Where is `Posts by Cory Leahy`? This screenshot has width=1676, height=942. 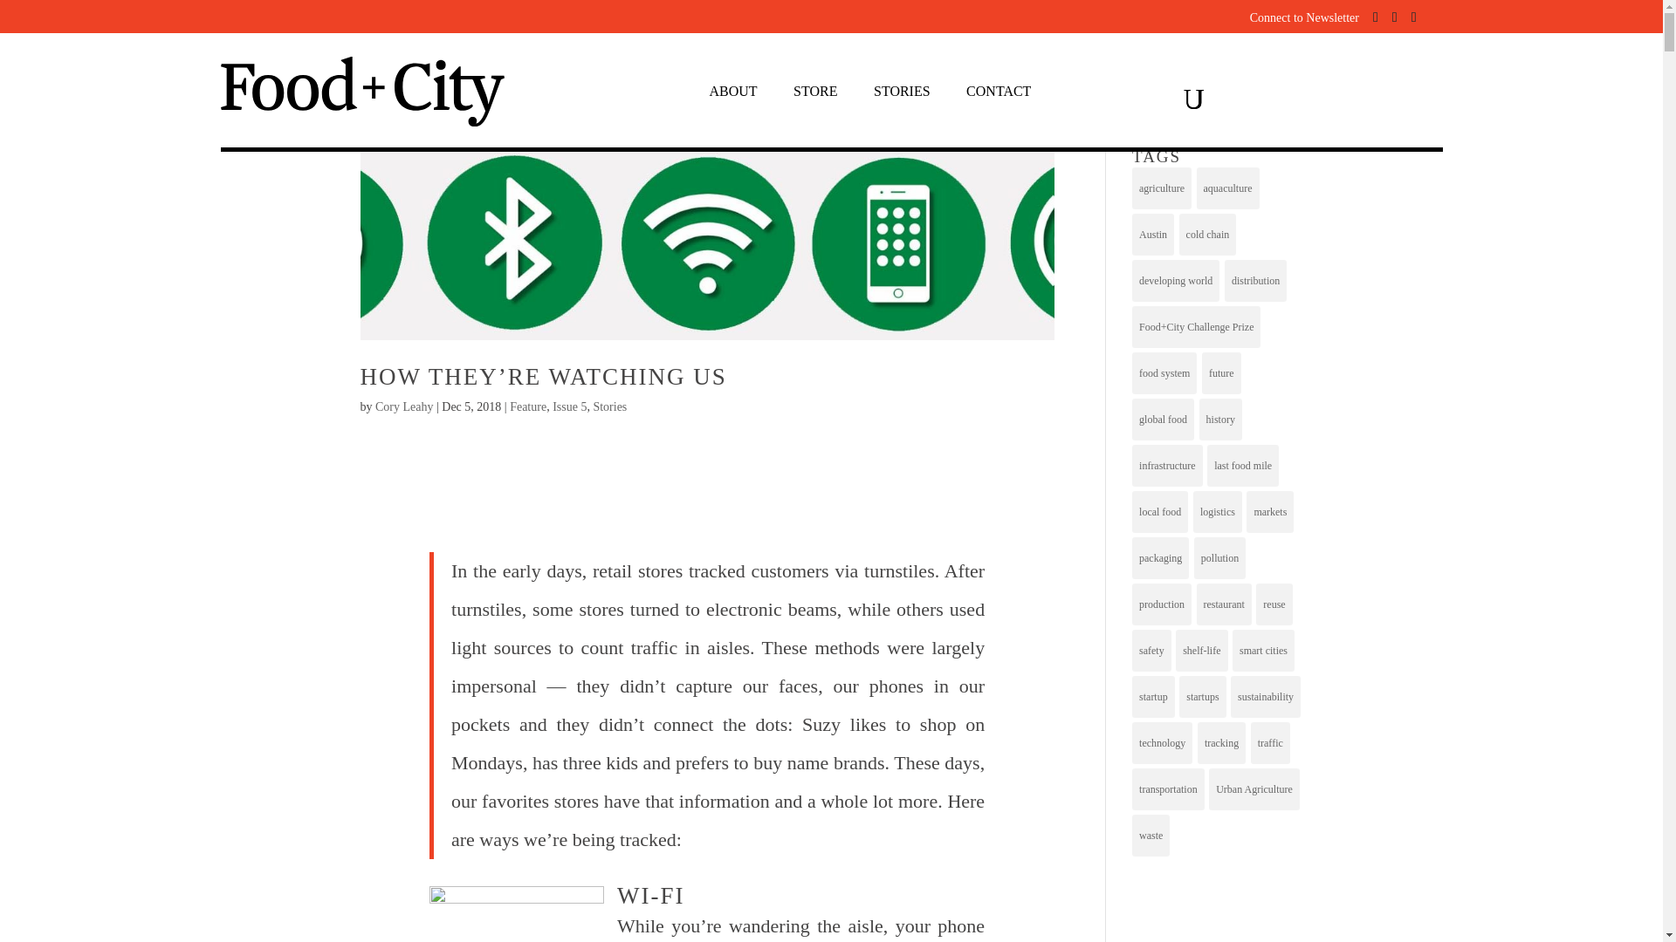 Posts by Cory Leahy is located at coordinates (403, 406).